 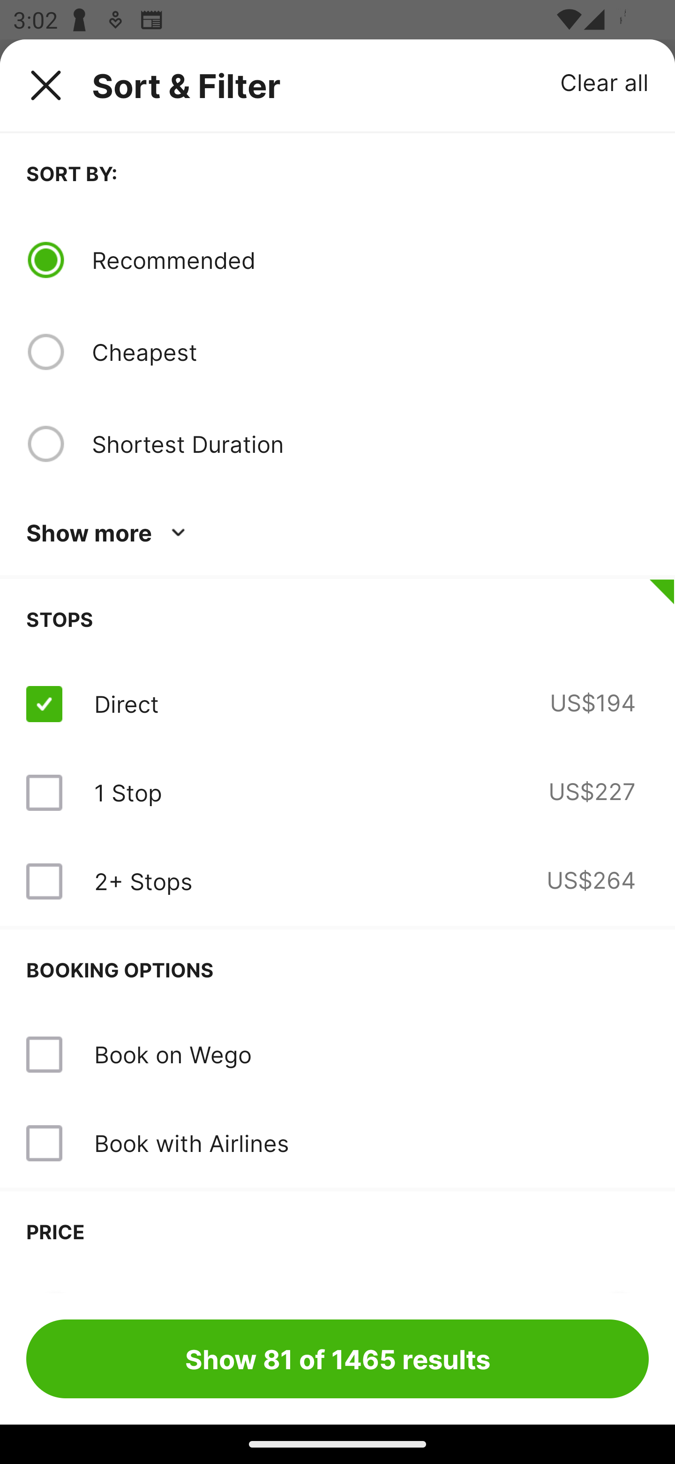 What do you see at coordinates (337, 704) in the screenshot?
I see `Direct US$194` at bounding box center [337, 704].